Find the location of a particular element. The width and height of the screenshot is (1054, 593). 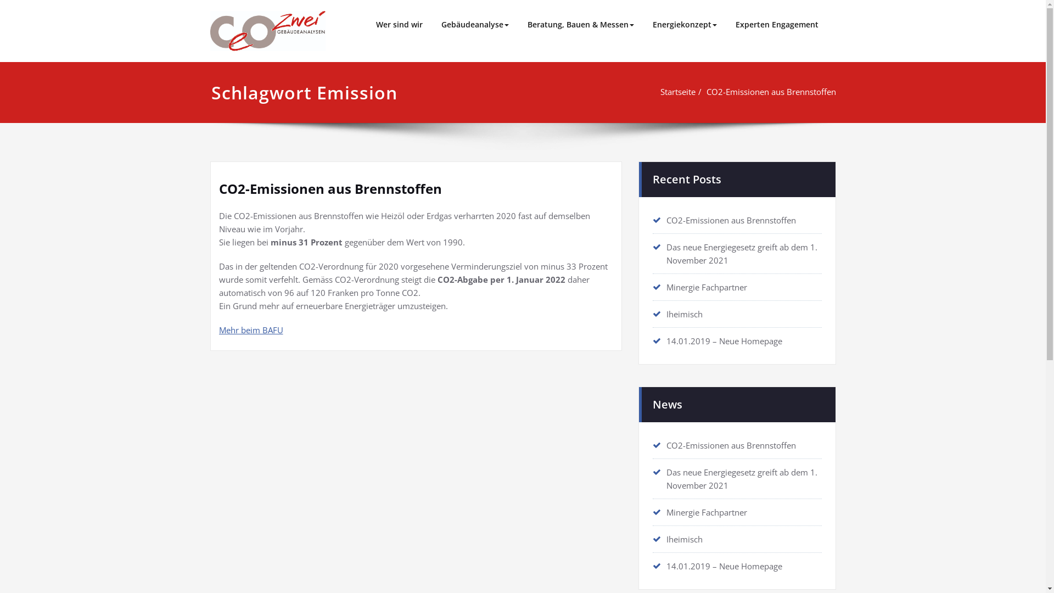

Minergie Fachpartner is located at coordinates (707, 512).